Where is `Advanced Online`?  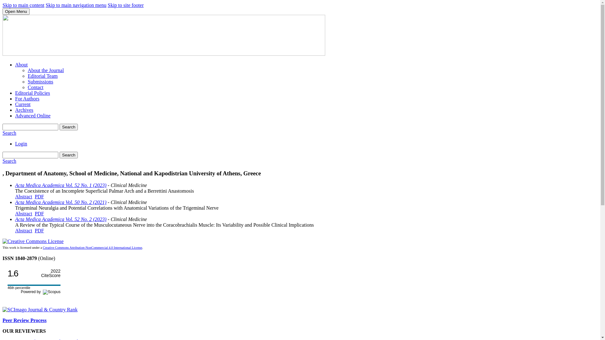 Advanced Online is located at coordinates (33, 116).